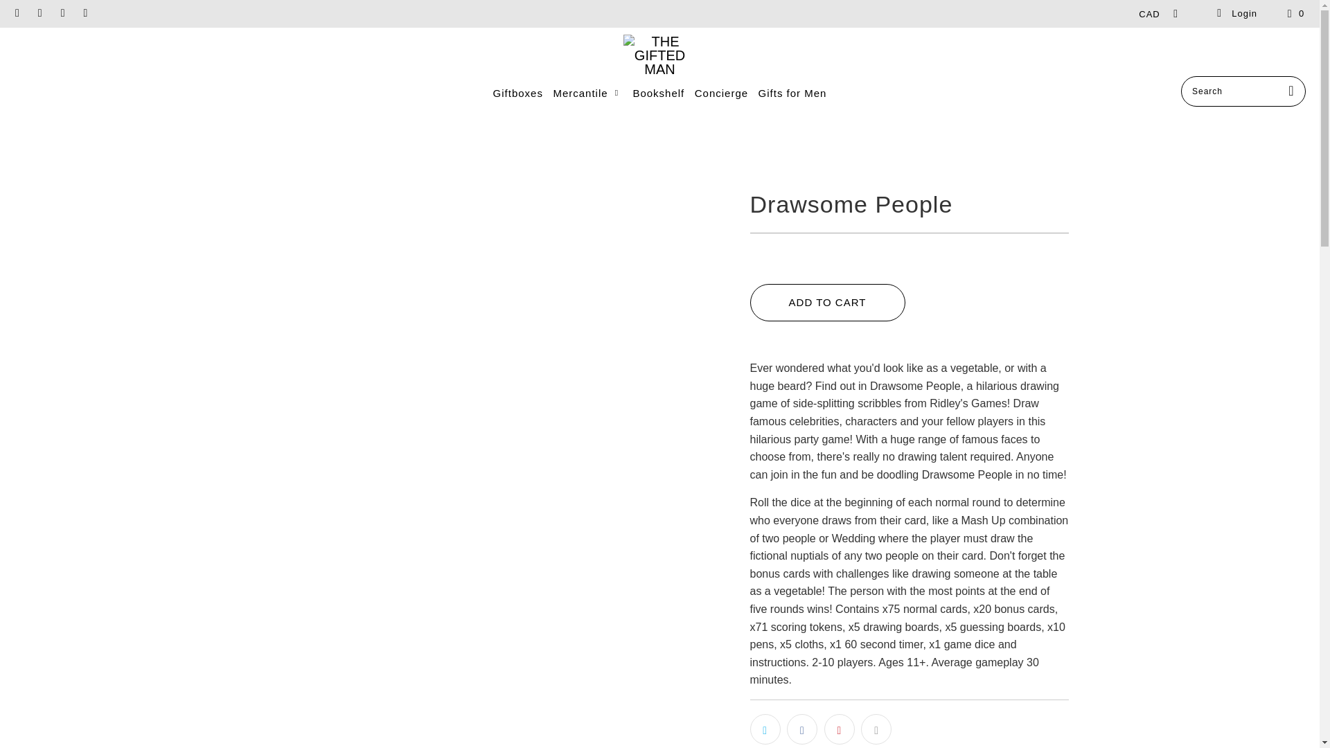 The image size is (1330, 748). I want to click on Giftboxes, so click(518, 93).